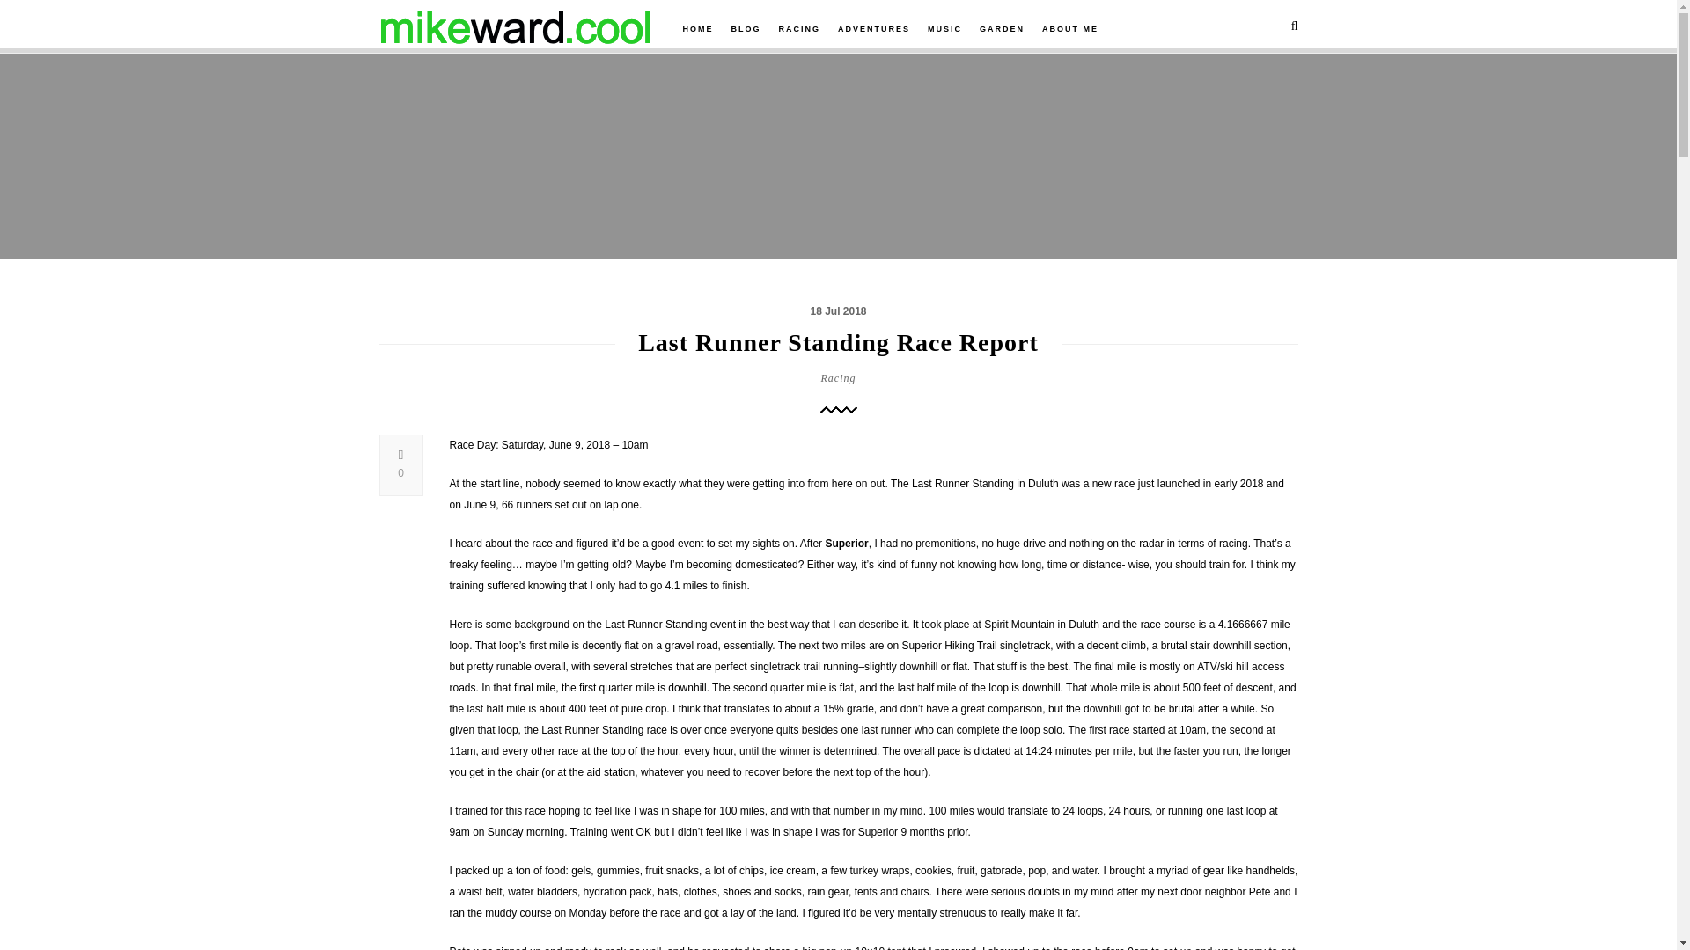 The width and height of the screenshot is (1690, 950). Describe the element at coordinates (944, 28) in the screenshot. I see `MUSIC` at that location.